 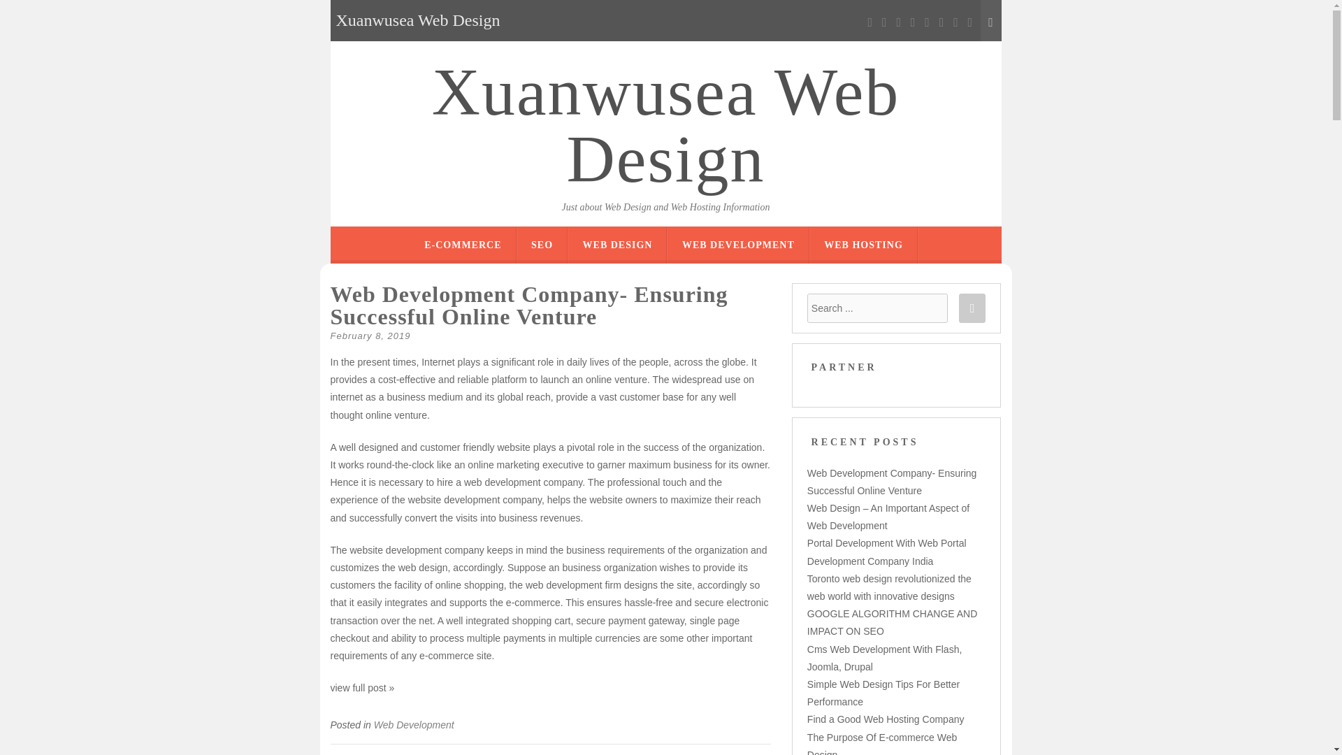 What do you see at coordinates (715, 236) in the screenshot?
I see `SKIP TO CONTENT` at bounding box center [715, 236].